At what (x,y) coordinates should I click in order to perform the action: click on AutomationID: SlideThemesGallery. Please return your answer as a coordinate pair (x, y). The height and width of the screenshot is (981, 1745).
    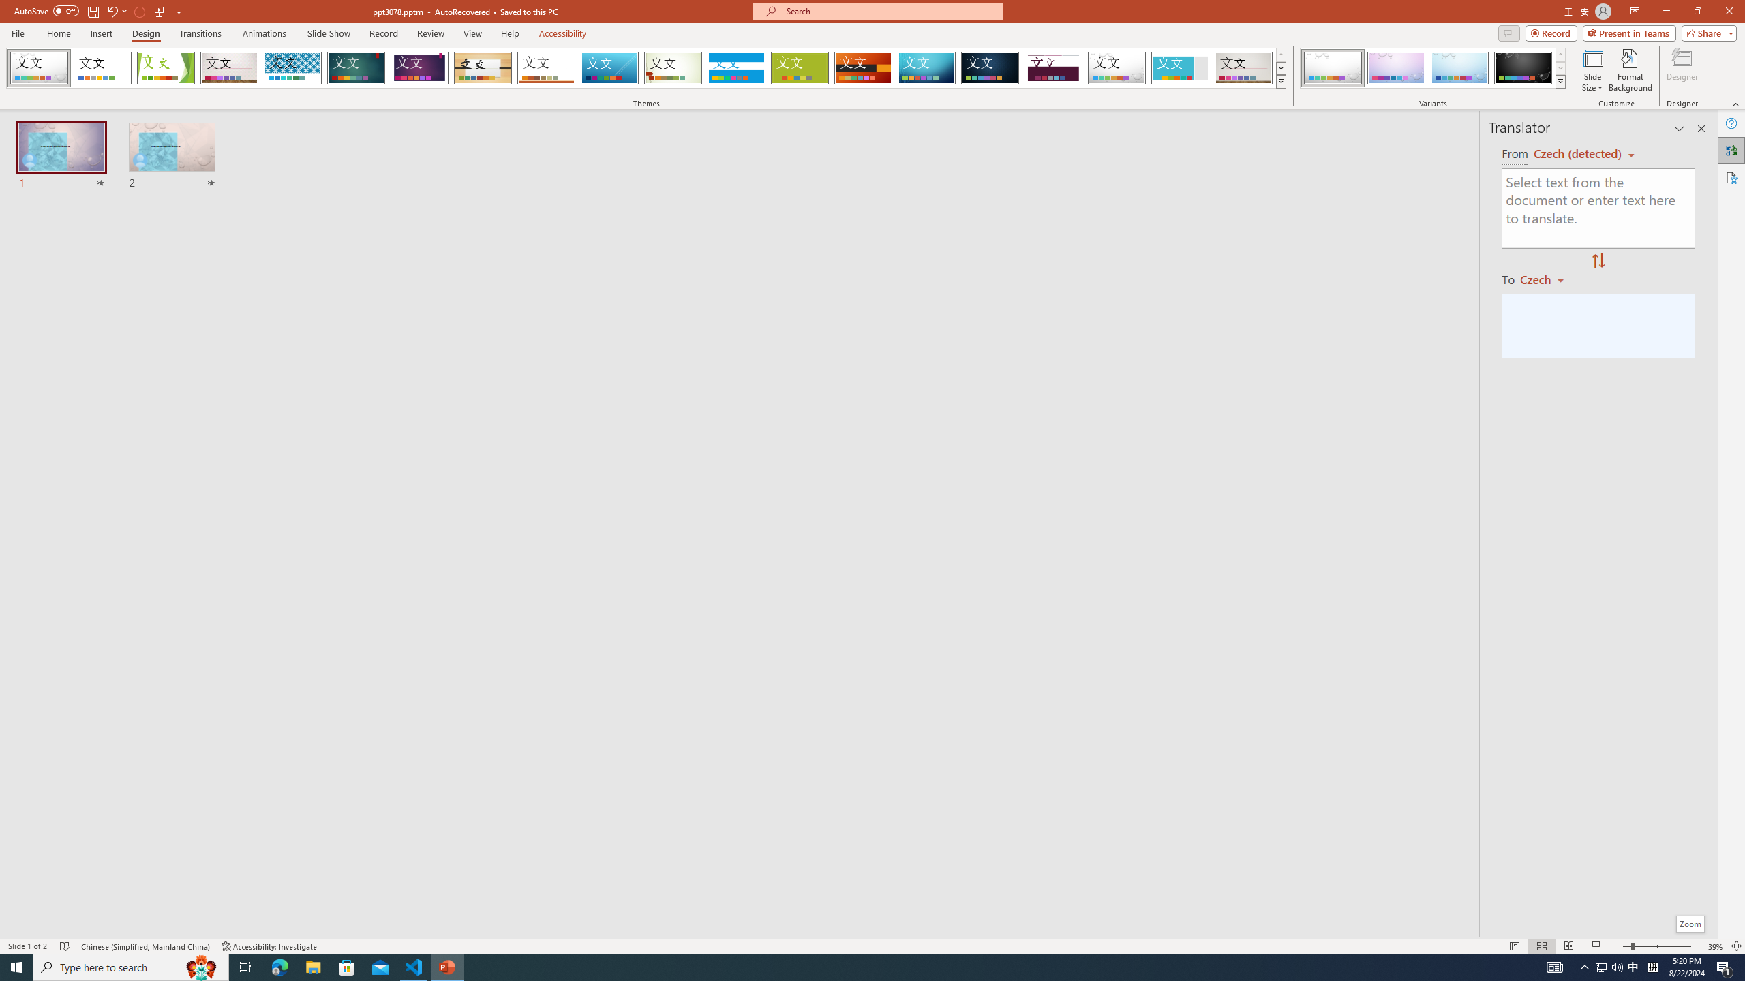
    Looking at the image, I should click on (646, 68).